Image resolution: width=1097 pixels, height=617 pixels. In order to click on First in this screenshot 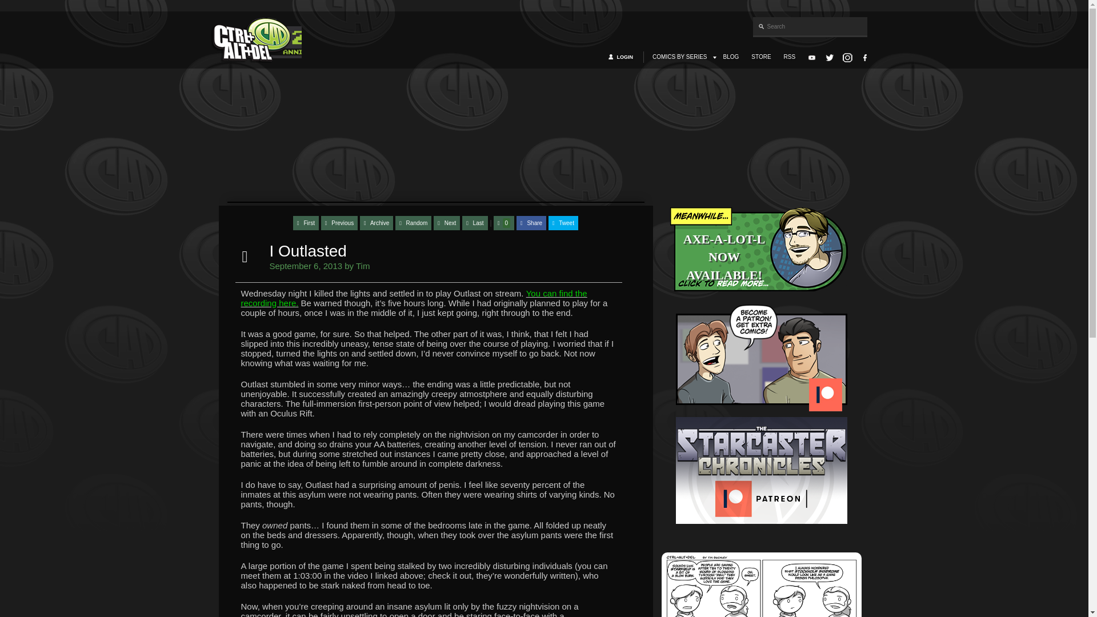, I will do `click(306, 223)`.